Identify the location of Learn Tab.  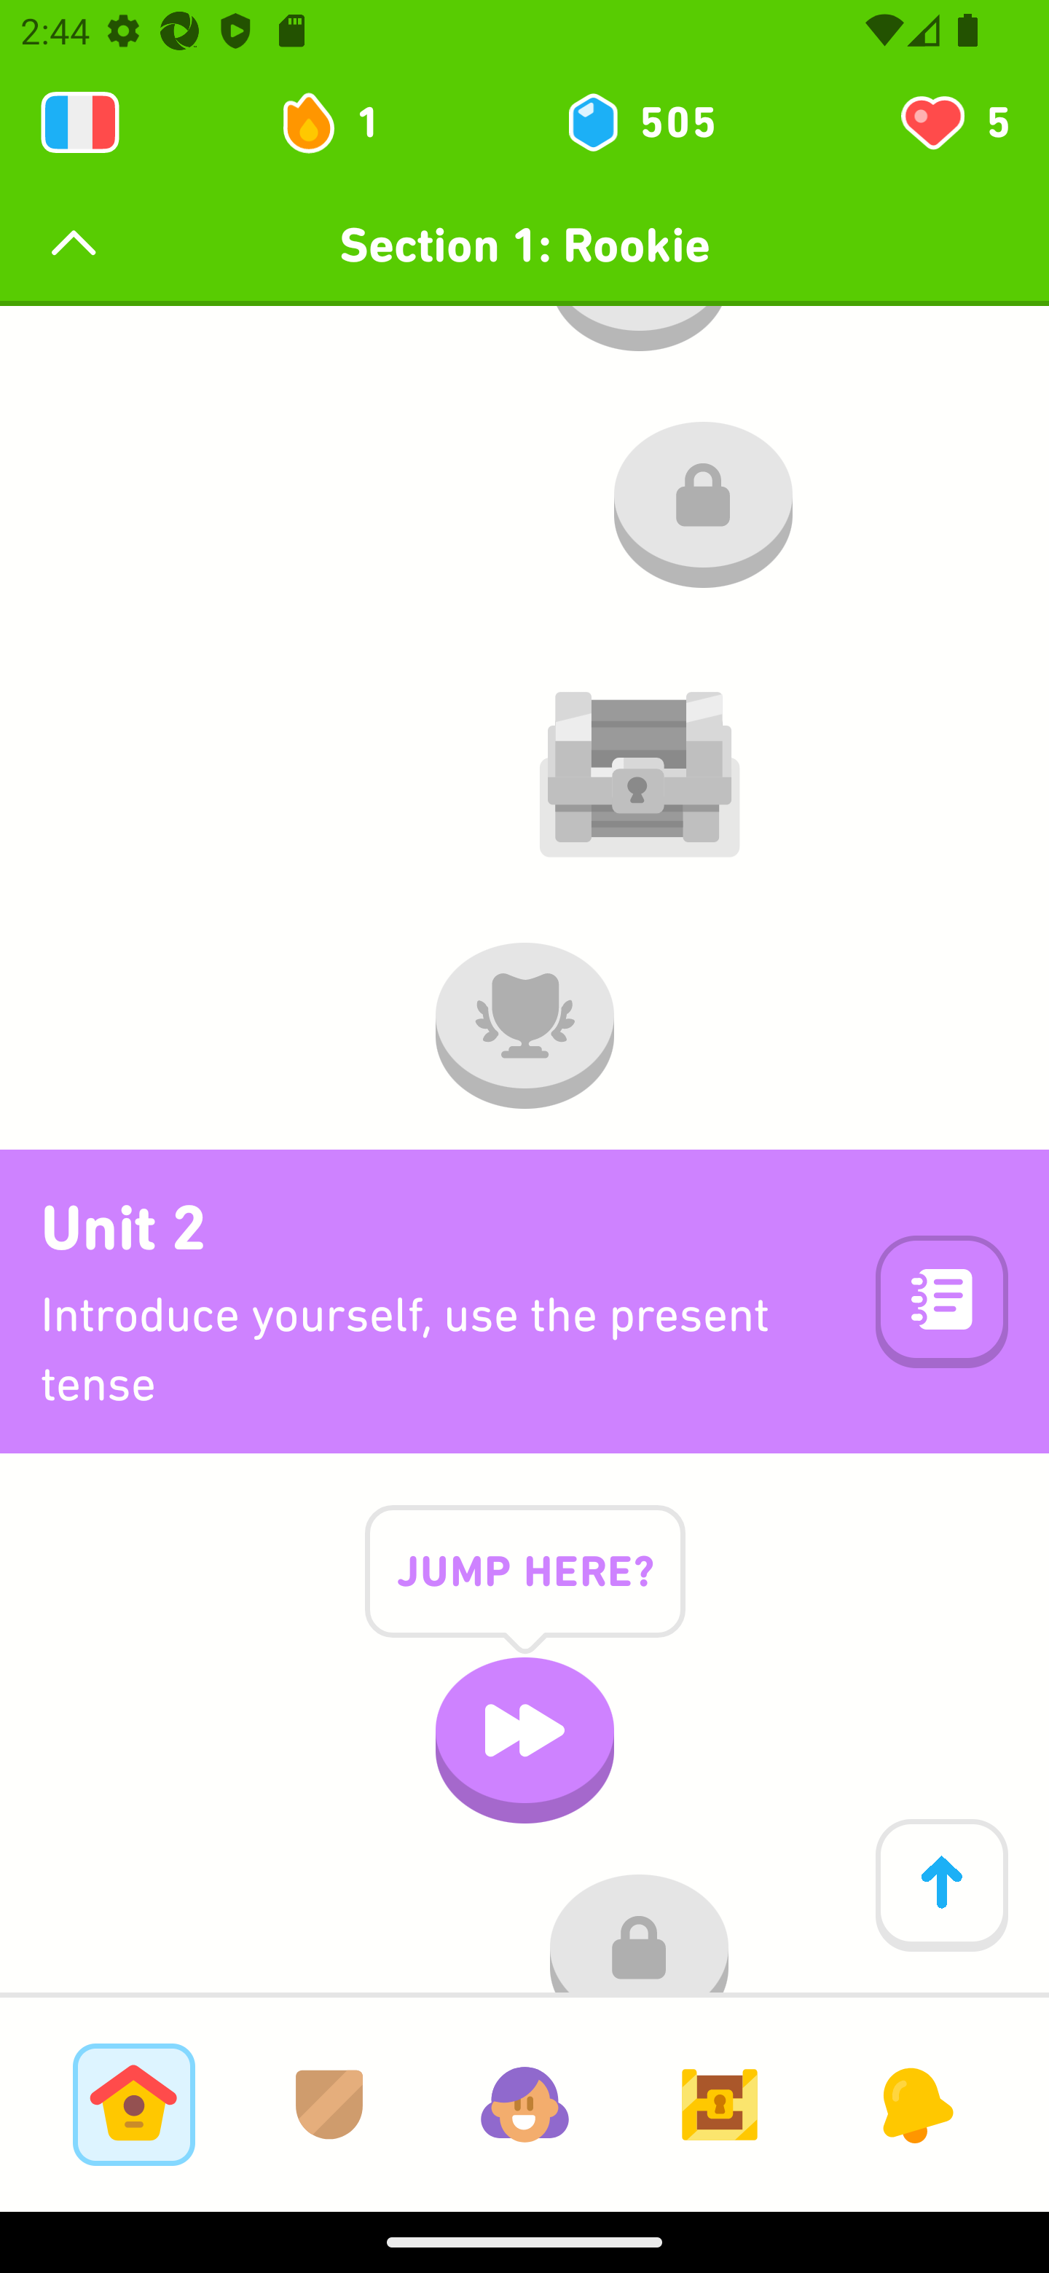
(133, 2104).